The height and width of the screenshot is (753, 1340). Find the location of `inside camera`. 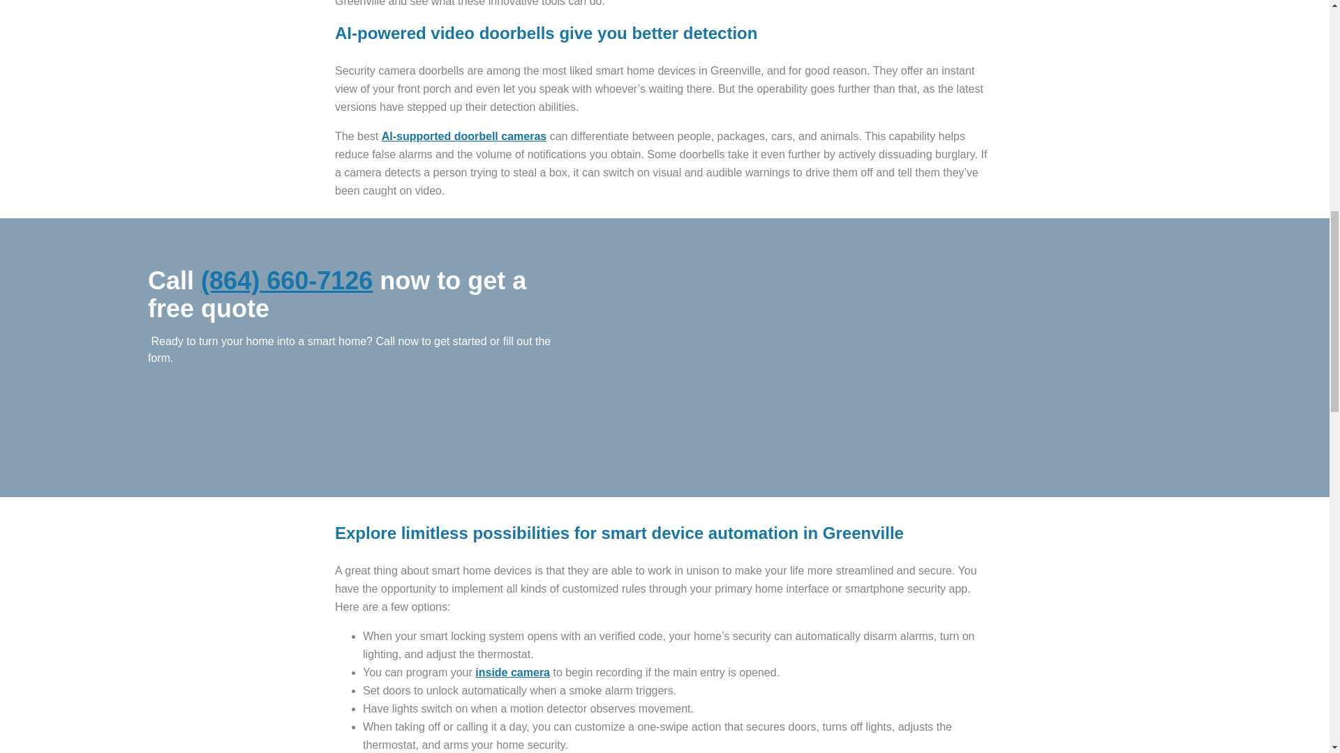

inside camera is located at coordinates (512, 672).